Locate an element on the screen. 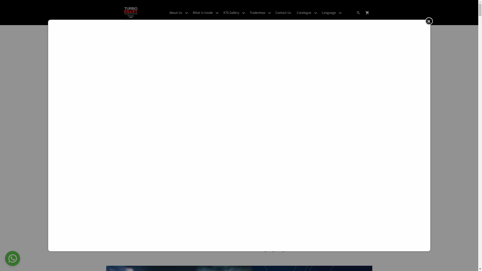 The height and width of the screenshot is (271, 482). Pacifica Power Sdn Bhd is located at coordinates (131, 13).